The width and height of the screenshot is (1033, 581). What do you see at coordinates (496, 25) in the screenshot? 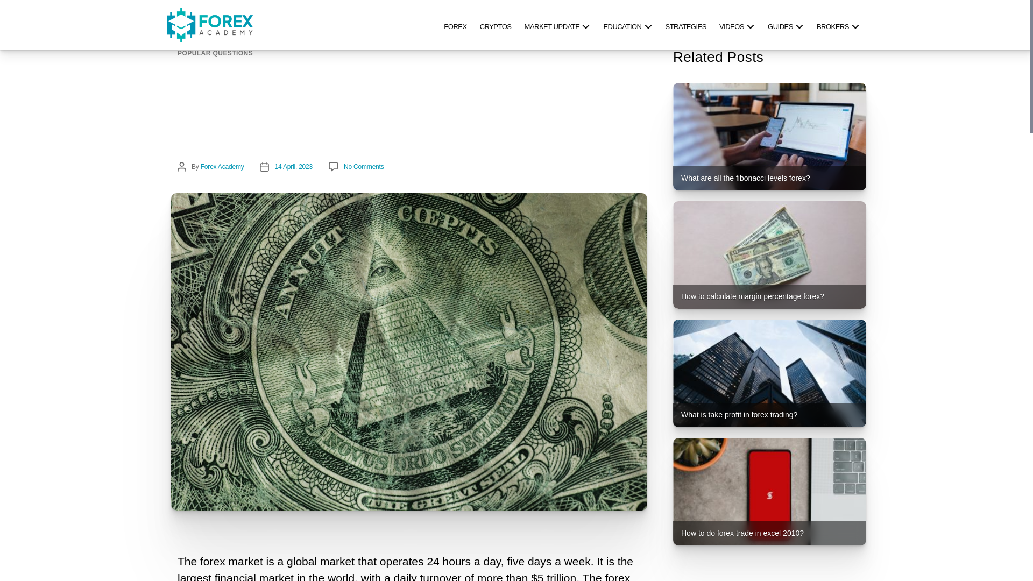
I see `CRYPTOS` at bounding box center [496, 25].